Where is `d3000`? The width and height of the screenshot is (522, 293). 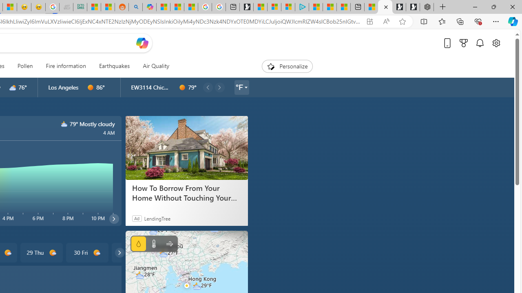
d3000 is located at coordinates (13, 87).